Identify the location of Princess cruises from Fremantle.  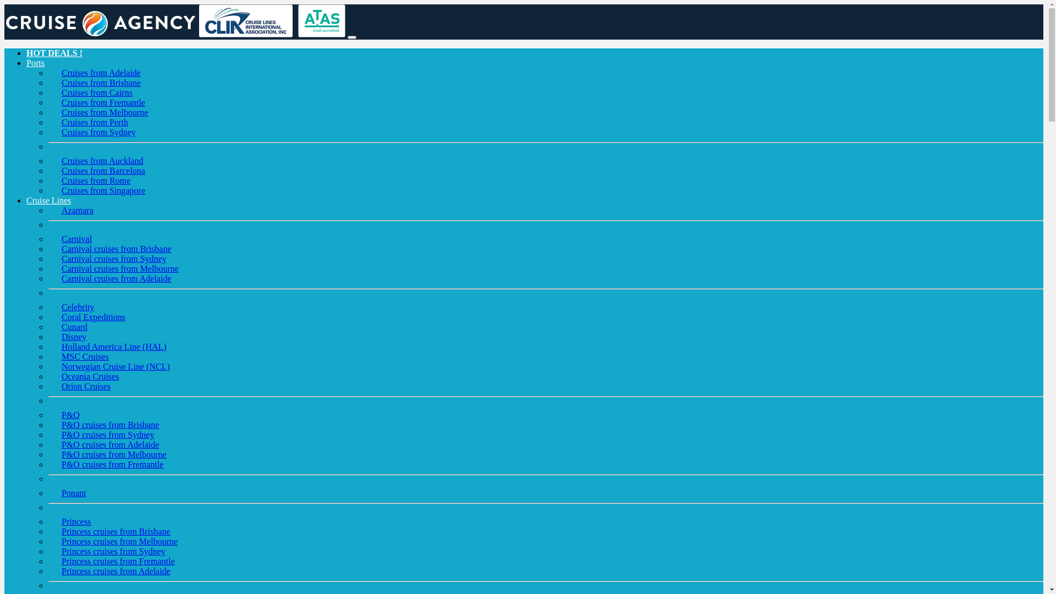
(118, 561).